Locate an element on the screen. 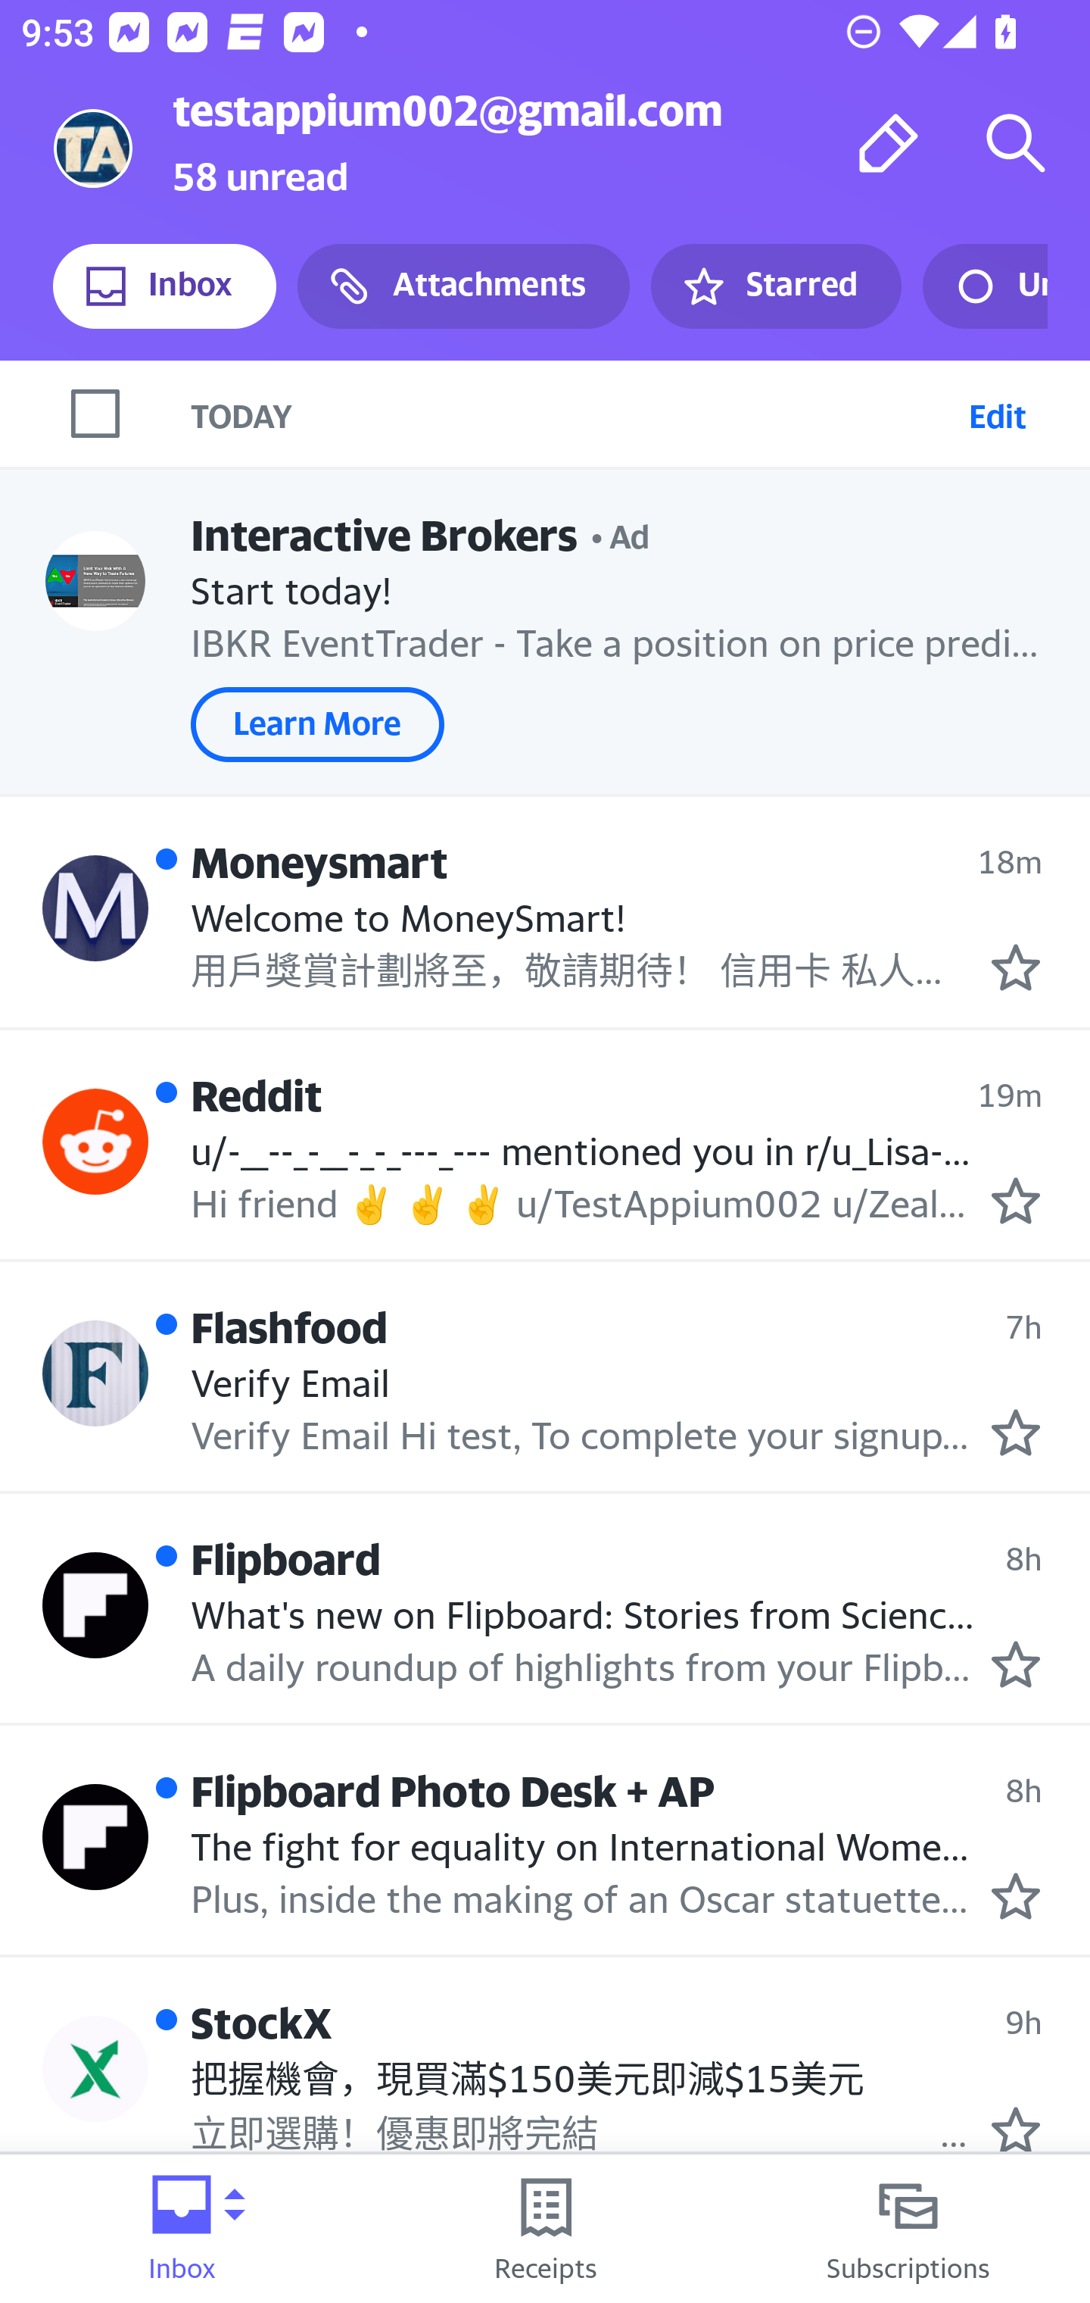  Mark as starred. is located at coordinates (1016, 1896).